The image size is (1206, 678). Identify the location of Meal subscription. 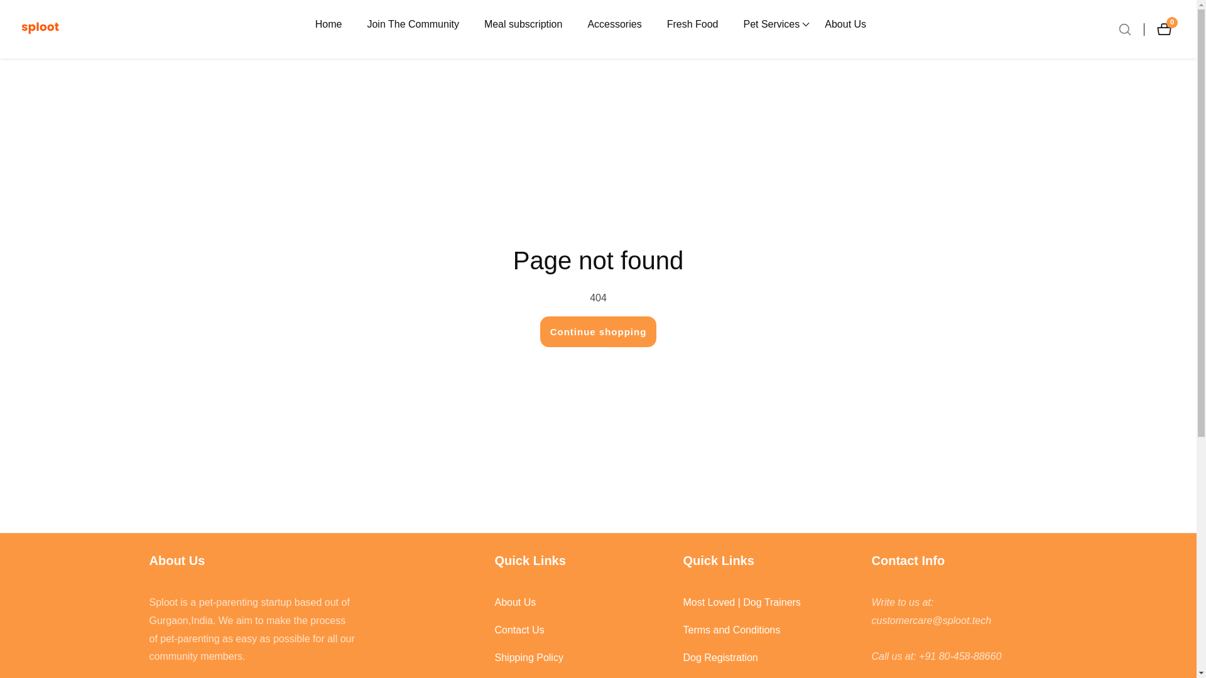
(524, 24).